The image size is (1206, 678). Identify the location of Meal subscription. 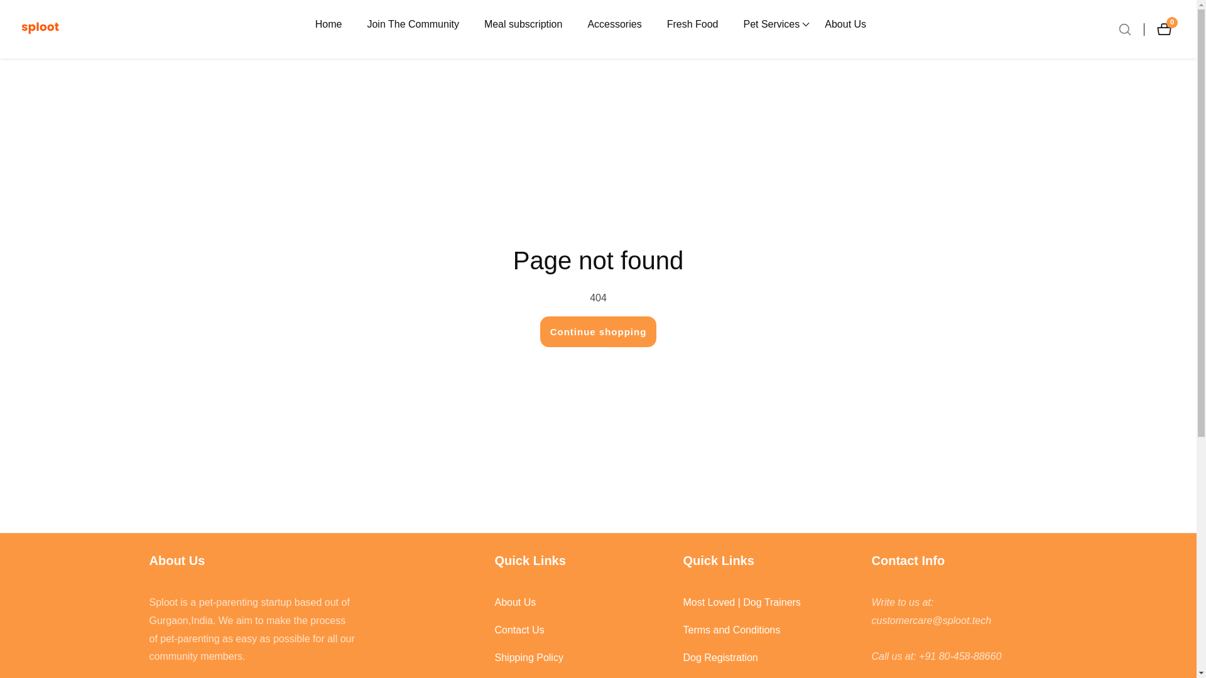
(524, 24).